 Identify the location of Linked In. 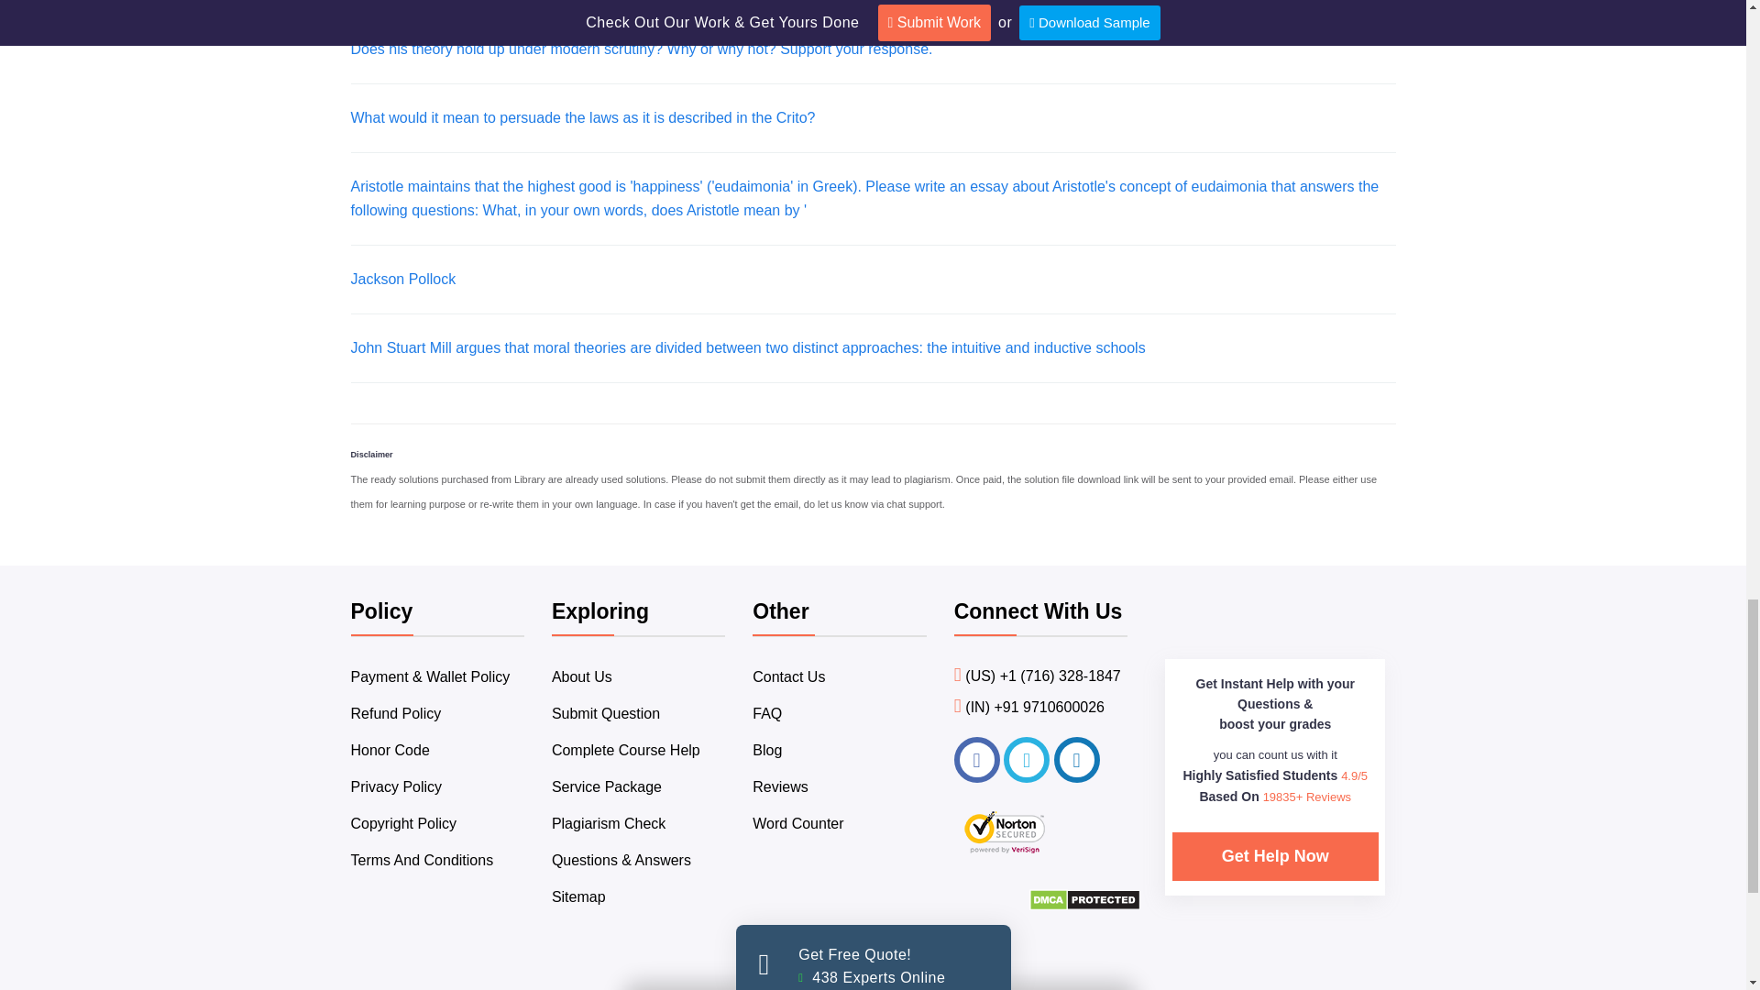
(1077, 759).